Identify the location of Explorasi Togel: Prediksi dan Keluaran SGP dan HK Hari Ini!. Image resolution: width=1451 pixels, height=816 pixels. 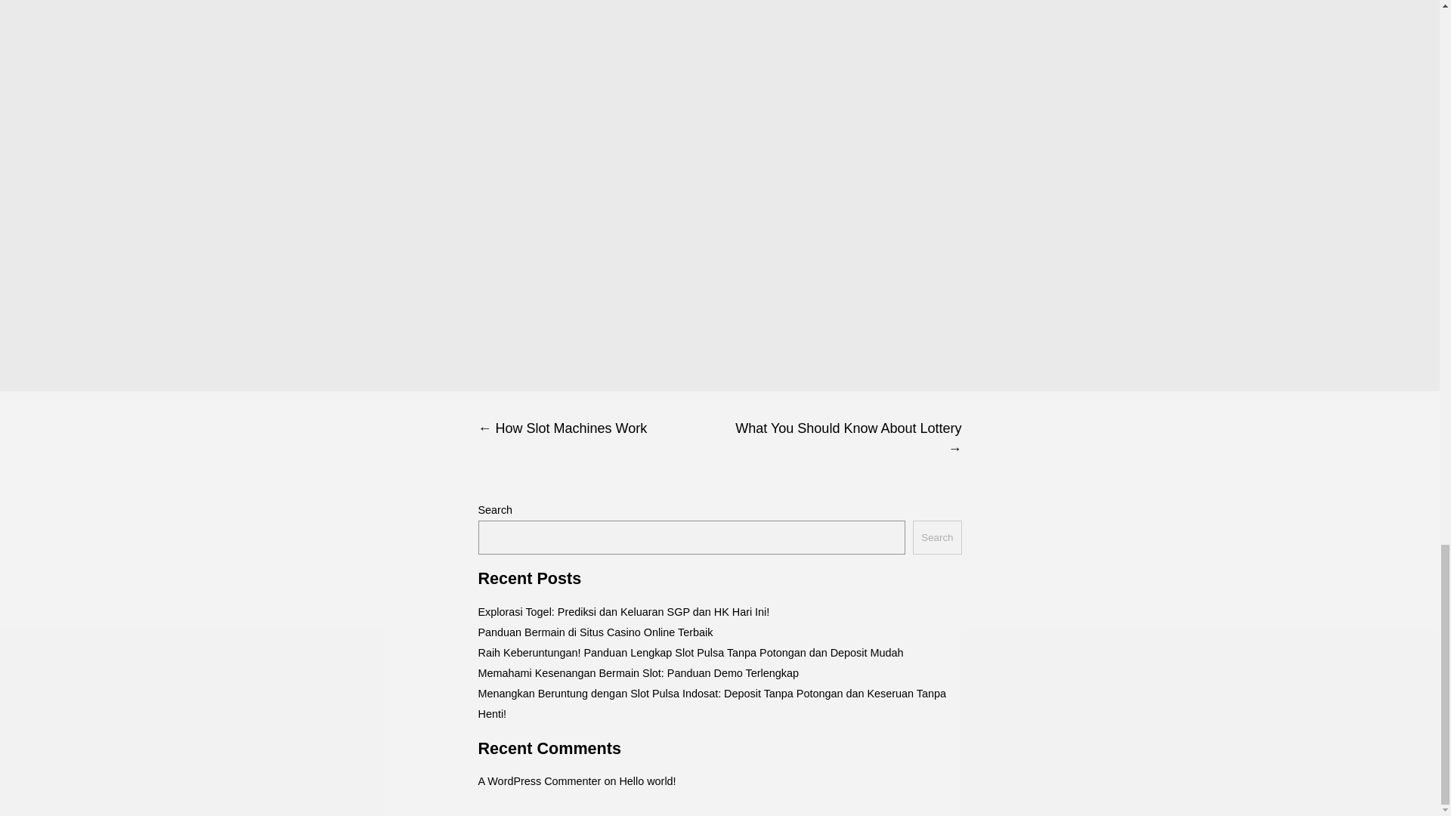
(623, 612).